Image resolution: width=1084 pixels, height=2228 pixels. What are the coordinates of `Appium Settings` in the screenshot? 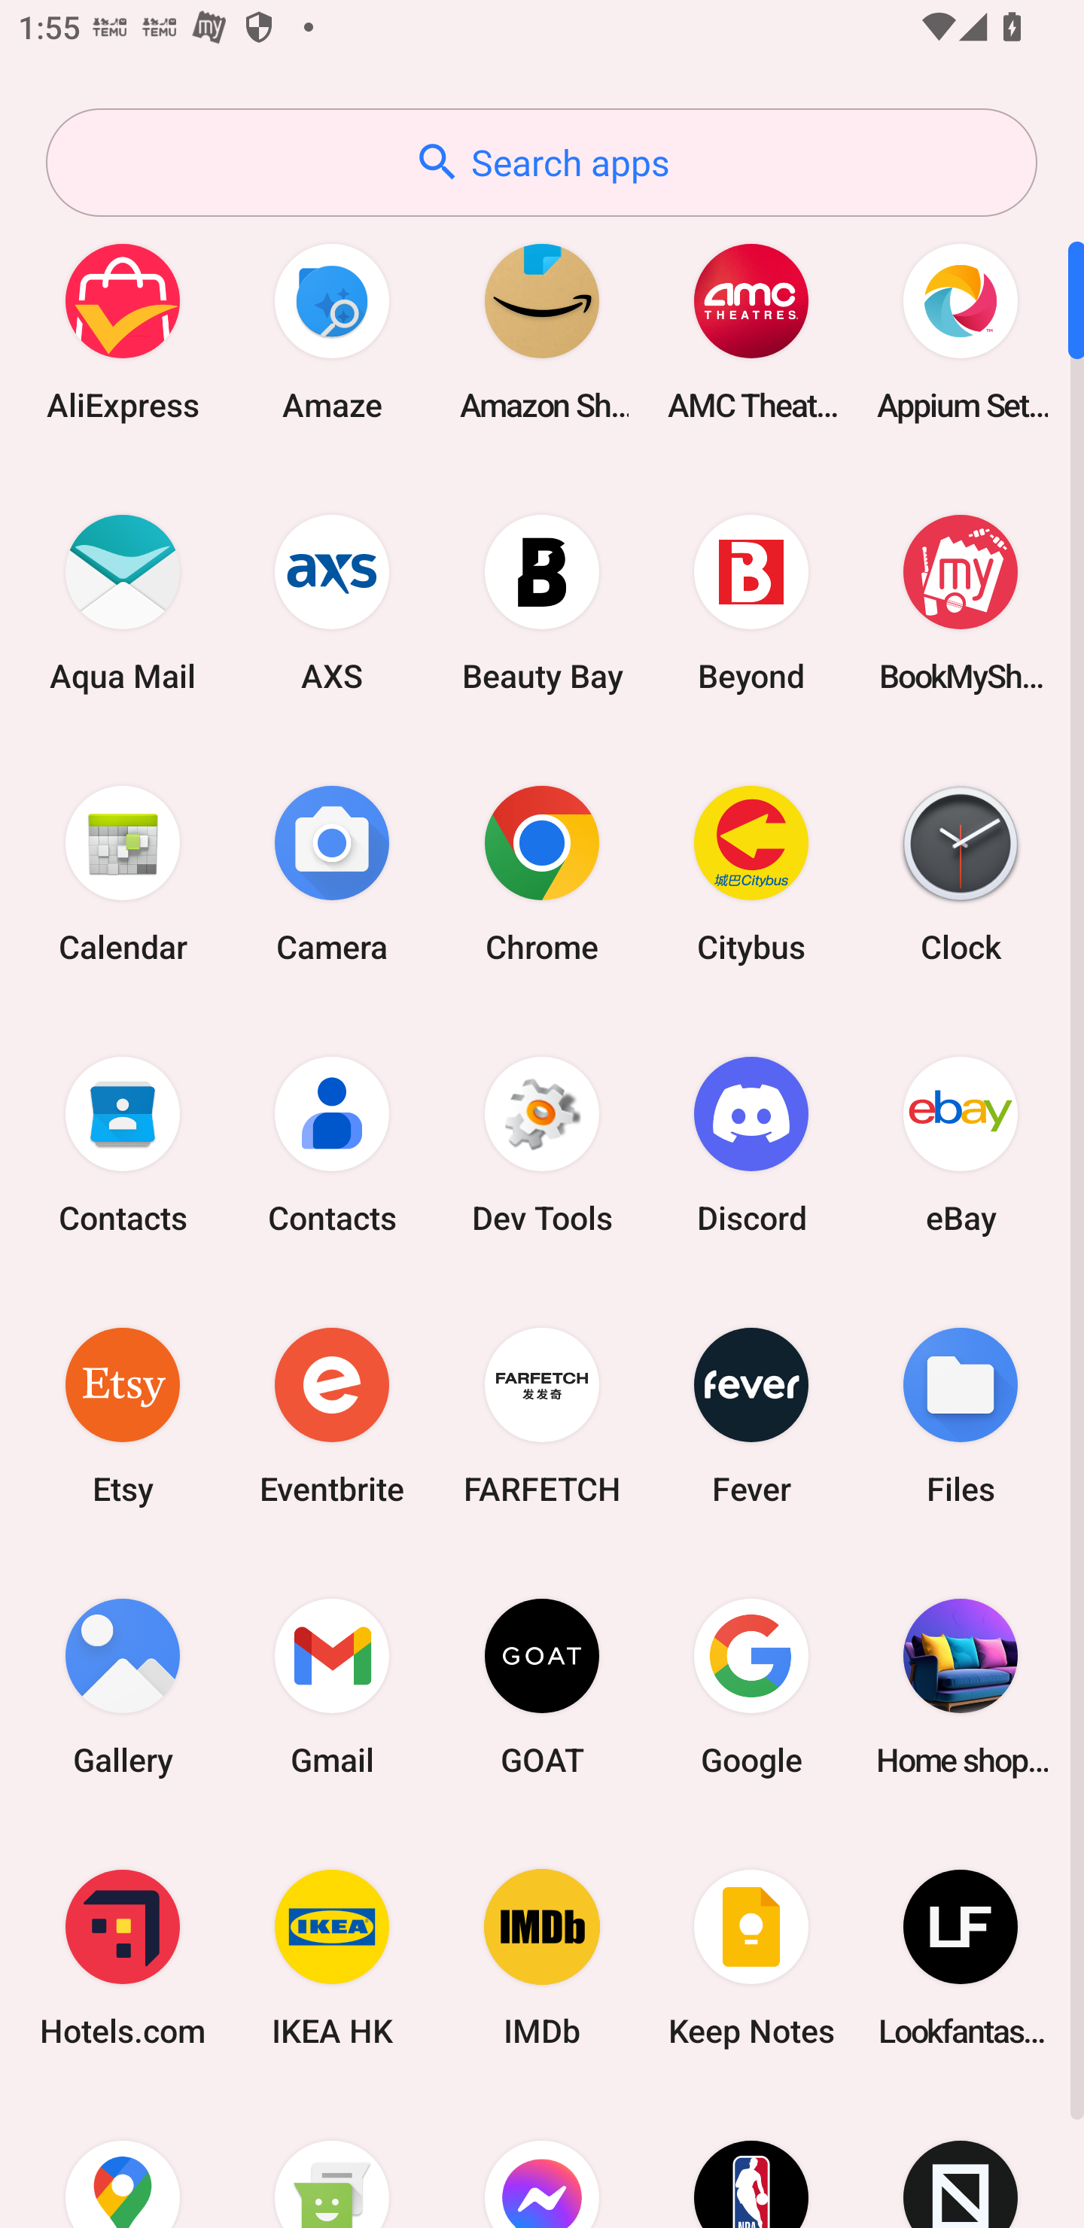 It's located at (961, 331).